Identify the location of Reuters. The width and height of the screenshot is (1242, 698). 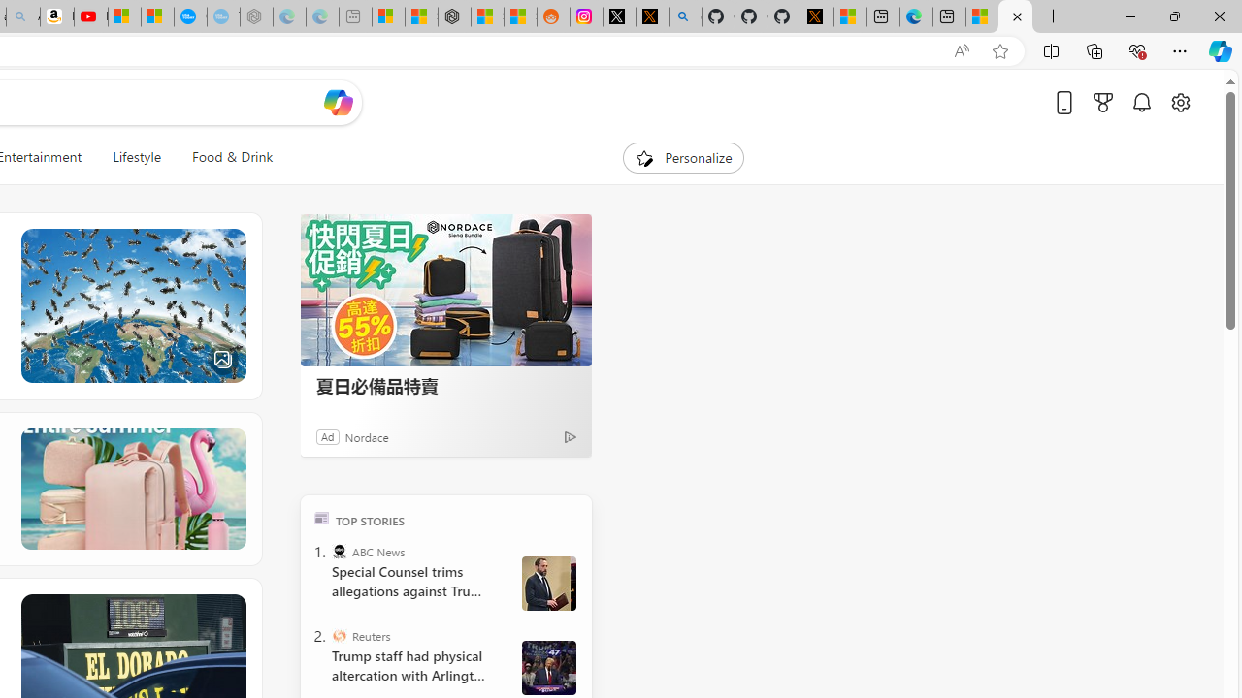
(340, 636).